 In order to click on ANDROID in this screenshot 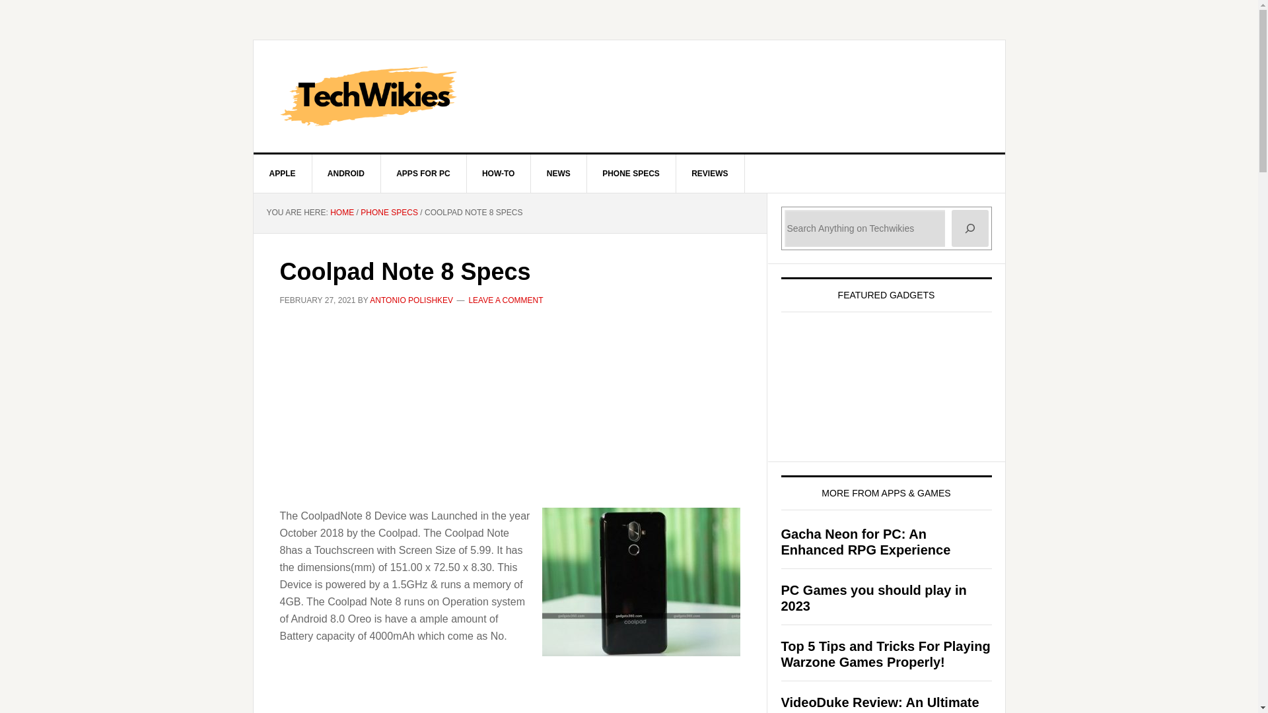, I will do `click(346, 173)`.